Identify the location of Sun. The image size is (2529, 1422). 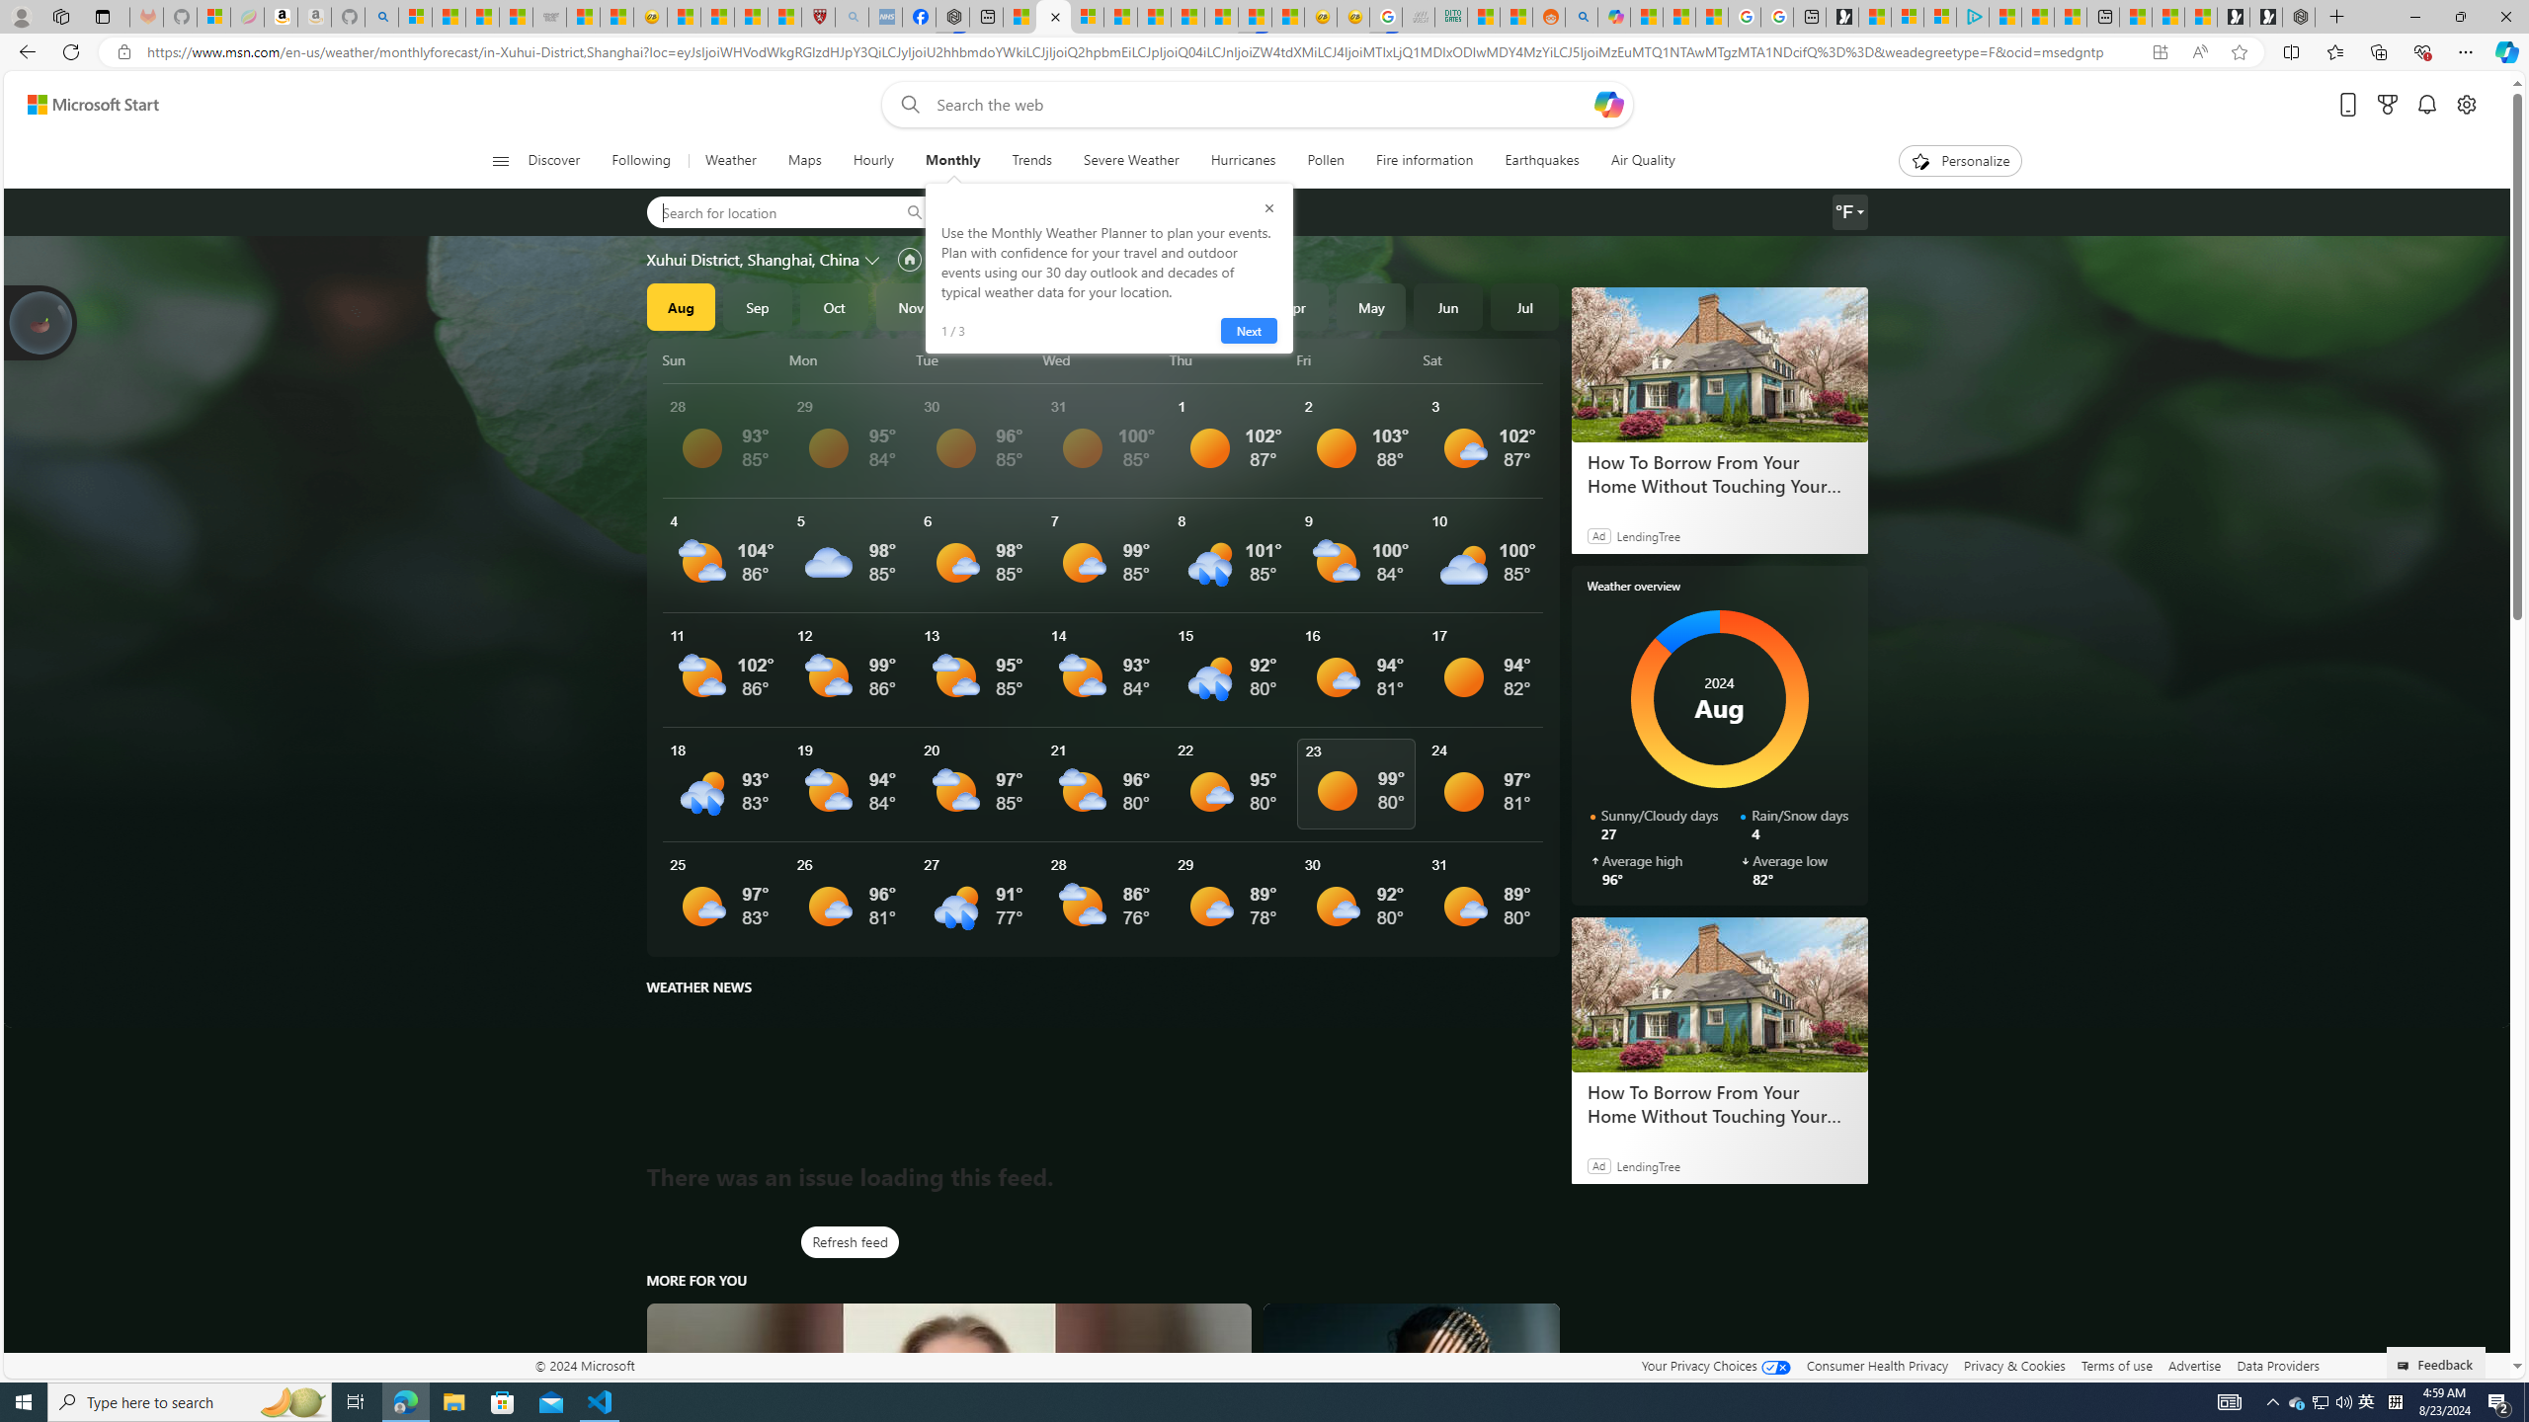
(723, 359).